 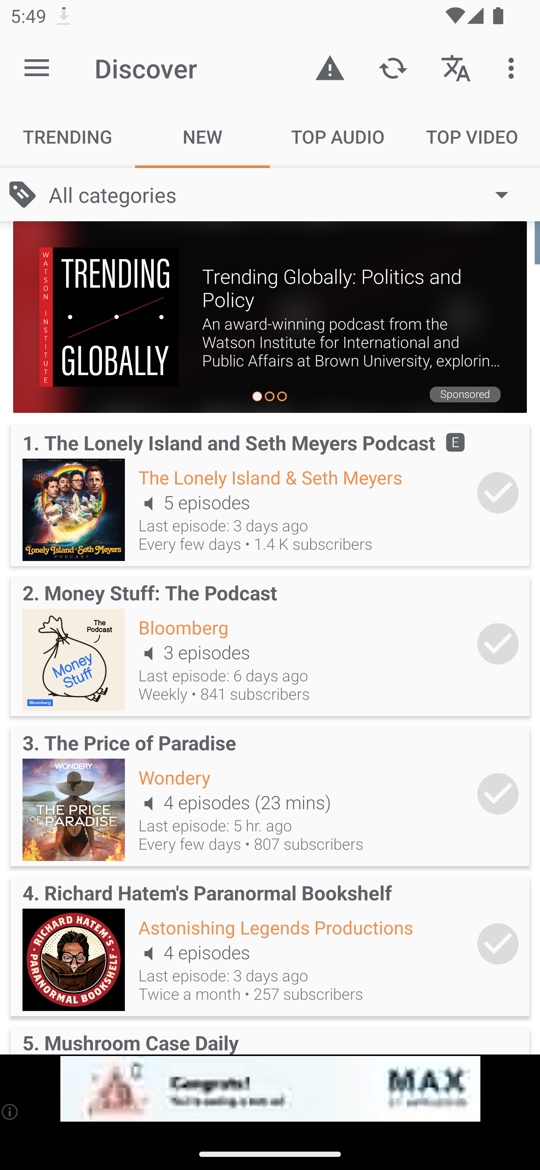 What do you see at coordinates (67, 136) in the screenshot?
I see `Trending TRENDING` at bounding box center [67, 136].